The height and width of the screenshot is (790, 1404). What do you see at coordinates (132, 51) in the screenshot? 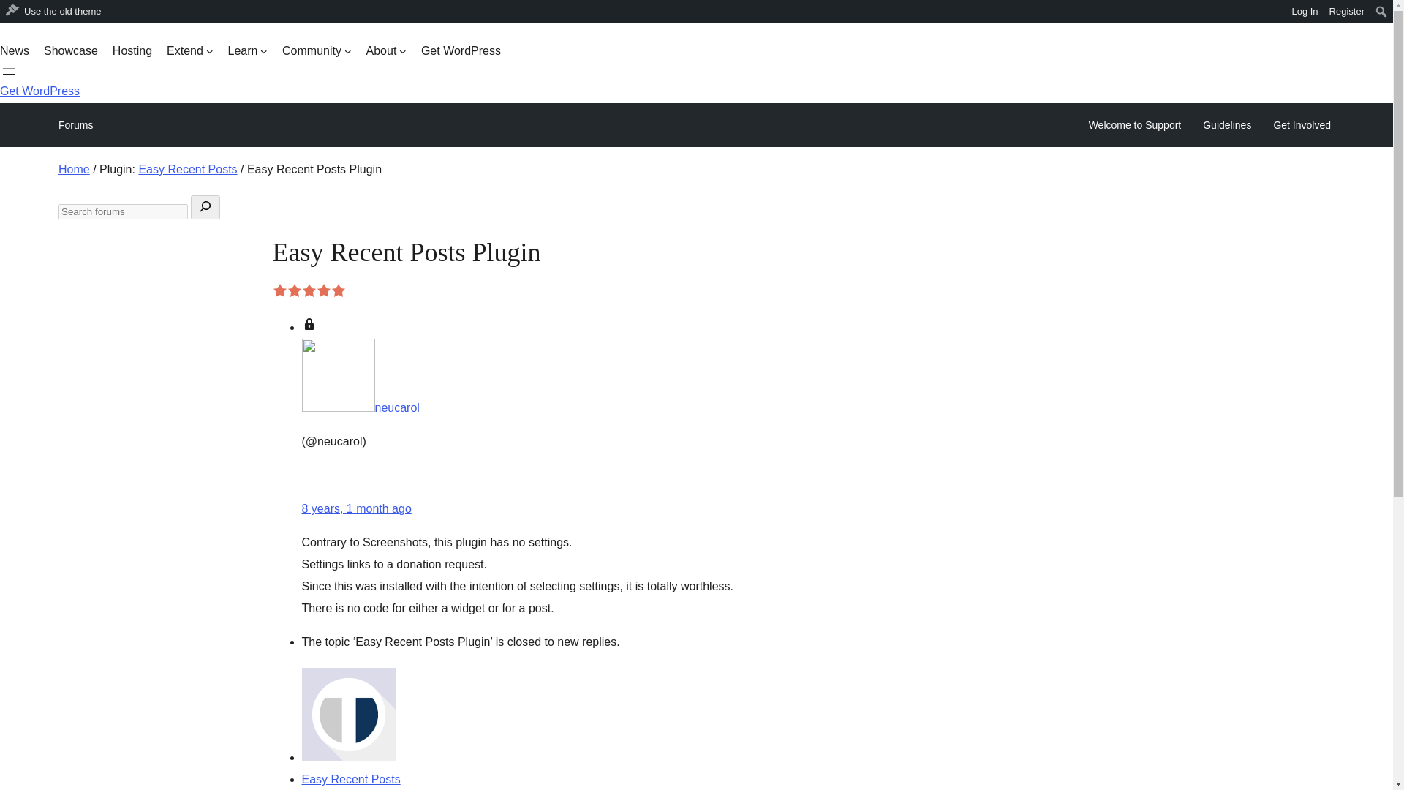
I see `Hosting` at bounding box center [132, 51].